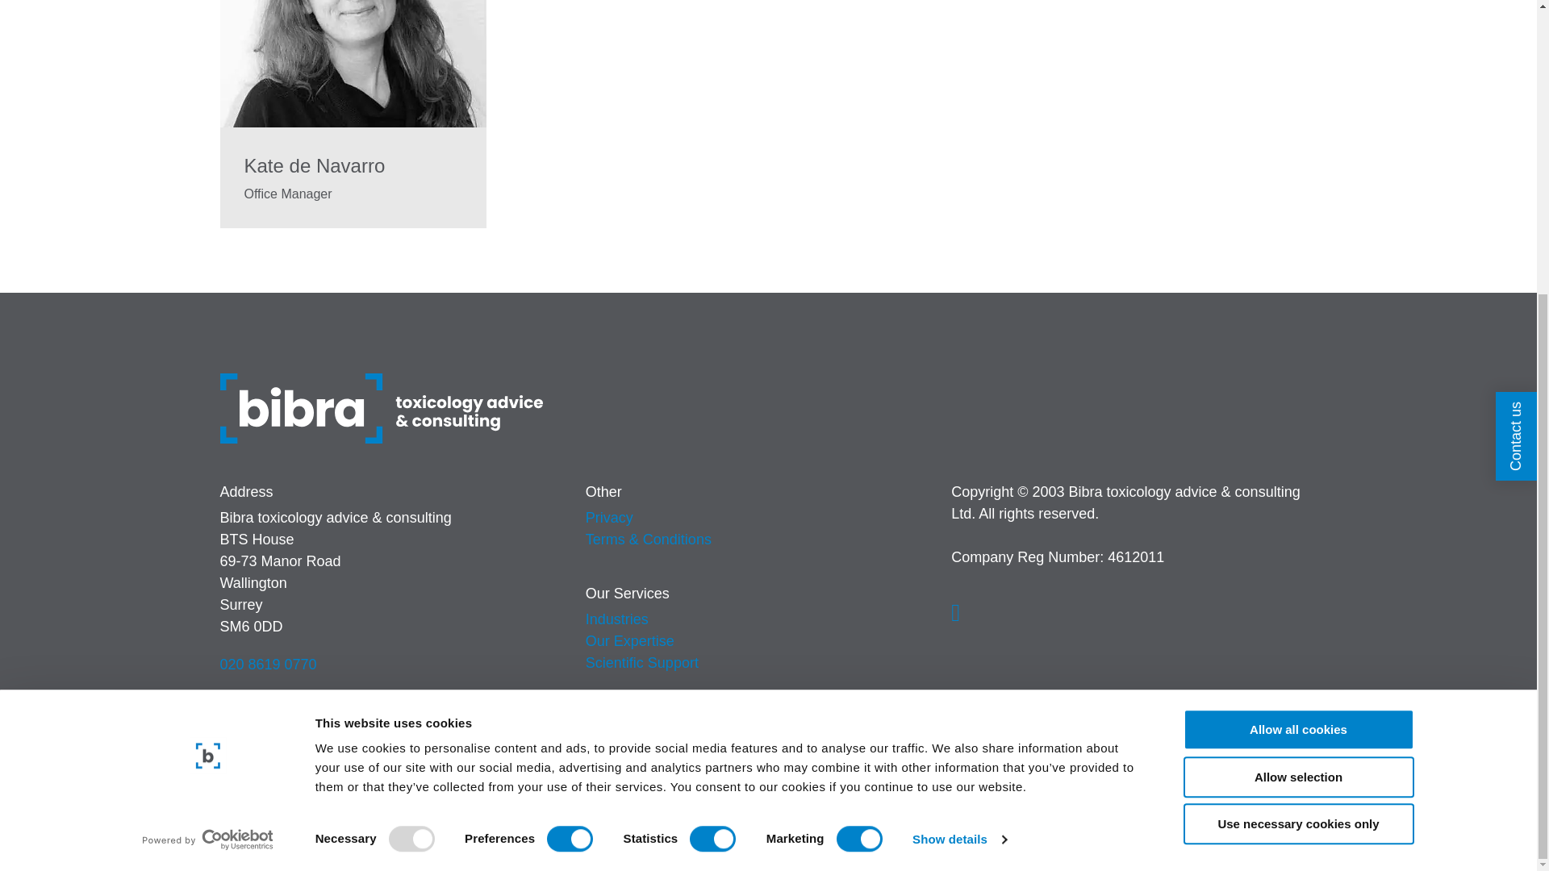 The height and width of the screenshot is (871, 1549). I want to click on Use necessary cookies only, so click(1297, 387).